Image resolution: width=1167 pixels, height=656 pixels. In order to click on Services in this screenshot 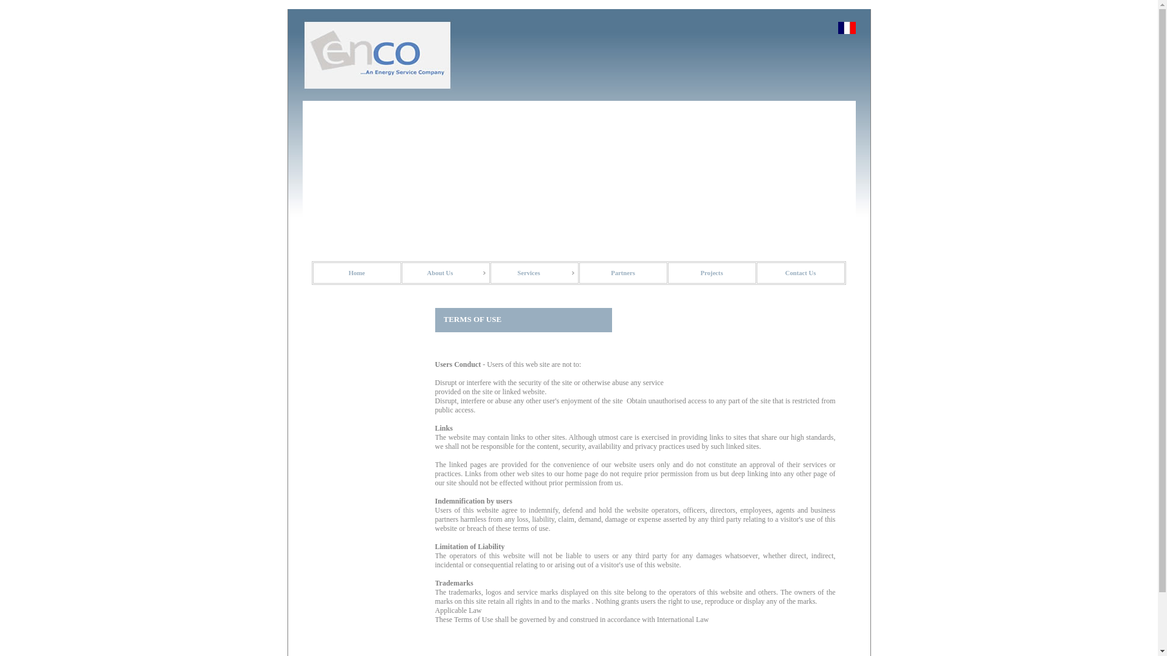, I will do `click(534, 273)`.